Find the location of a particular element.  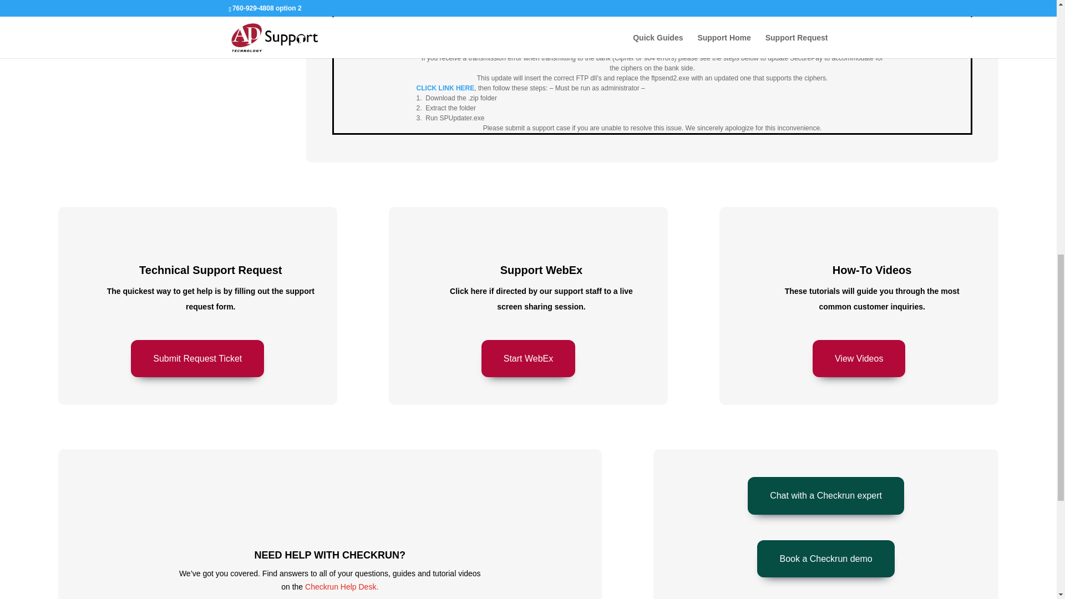

Start WebEx is located at coordinates (528, 358).